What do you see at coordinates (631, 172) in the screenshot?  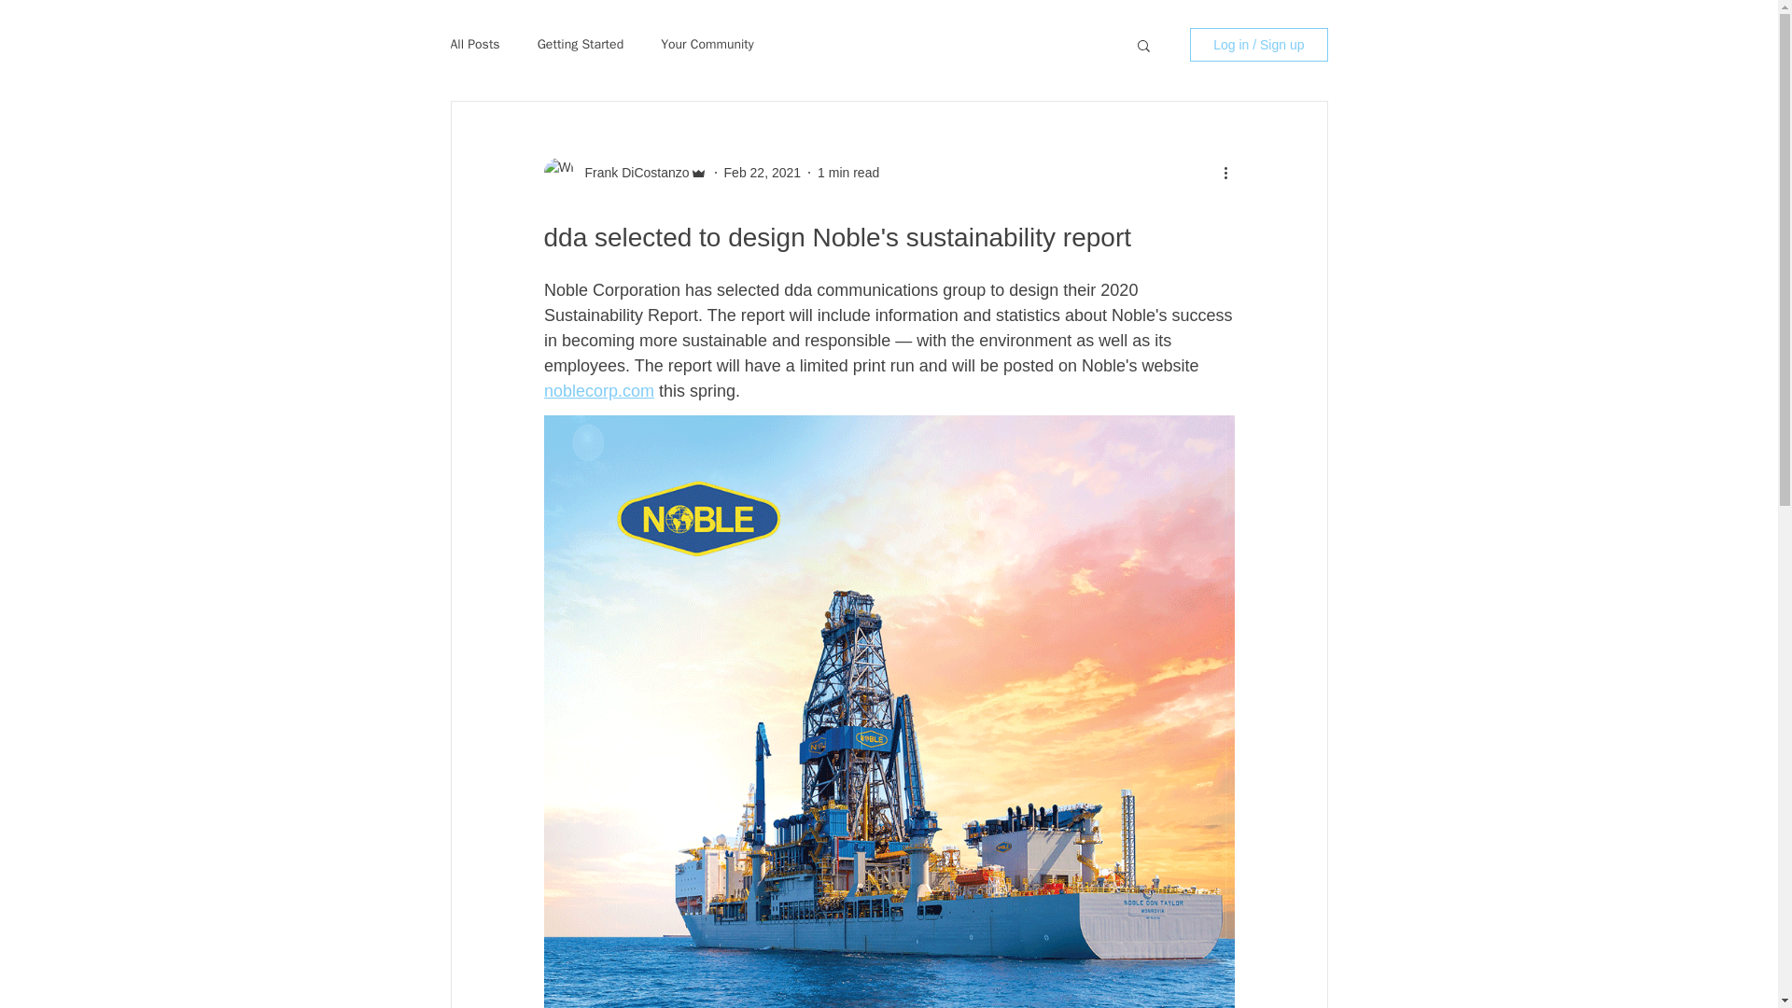 I see `Frank DiCostanzo` at bounding box center [631, 172].